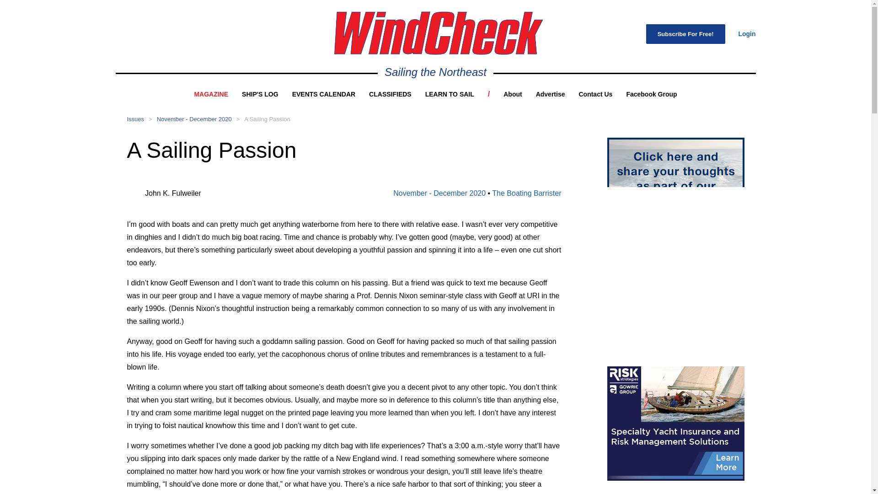 The width and height of the screenshot is (878, 494). Describe the element at coordinates (438, 33) in the screenshot. I see `WindCheck Magazine` at that location.